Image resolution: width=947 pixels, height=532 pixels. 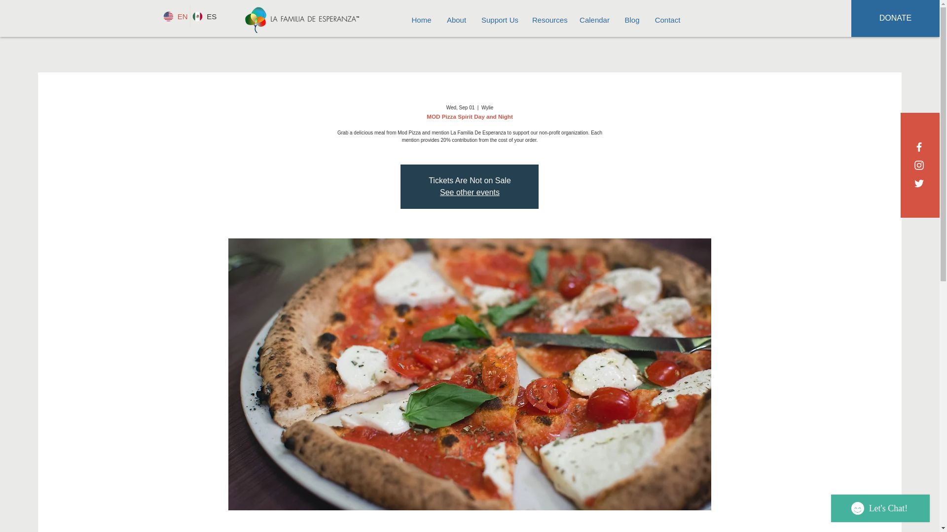 I want to click on Calendar, so click(x=594, y=20).